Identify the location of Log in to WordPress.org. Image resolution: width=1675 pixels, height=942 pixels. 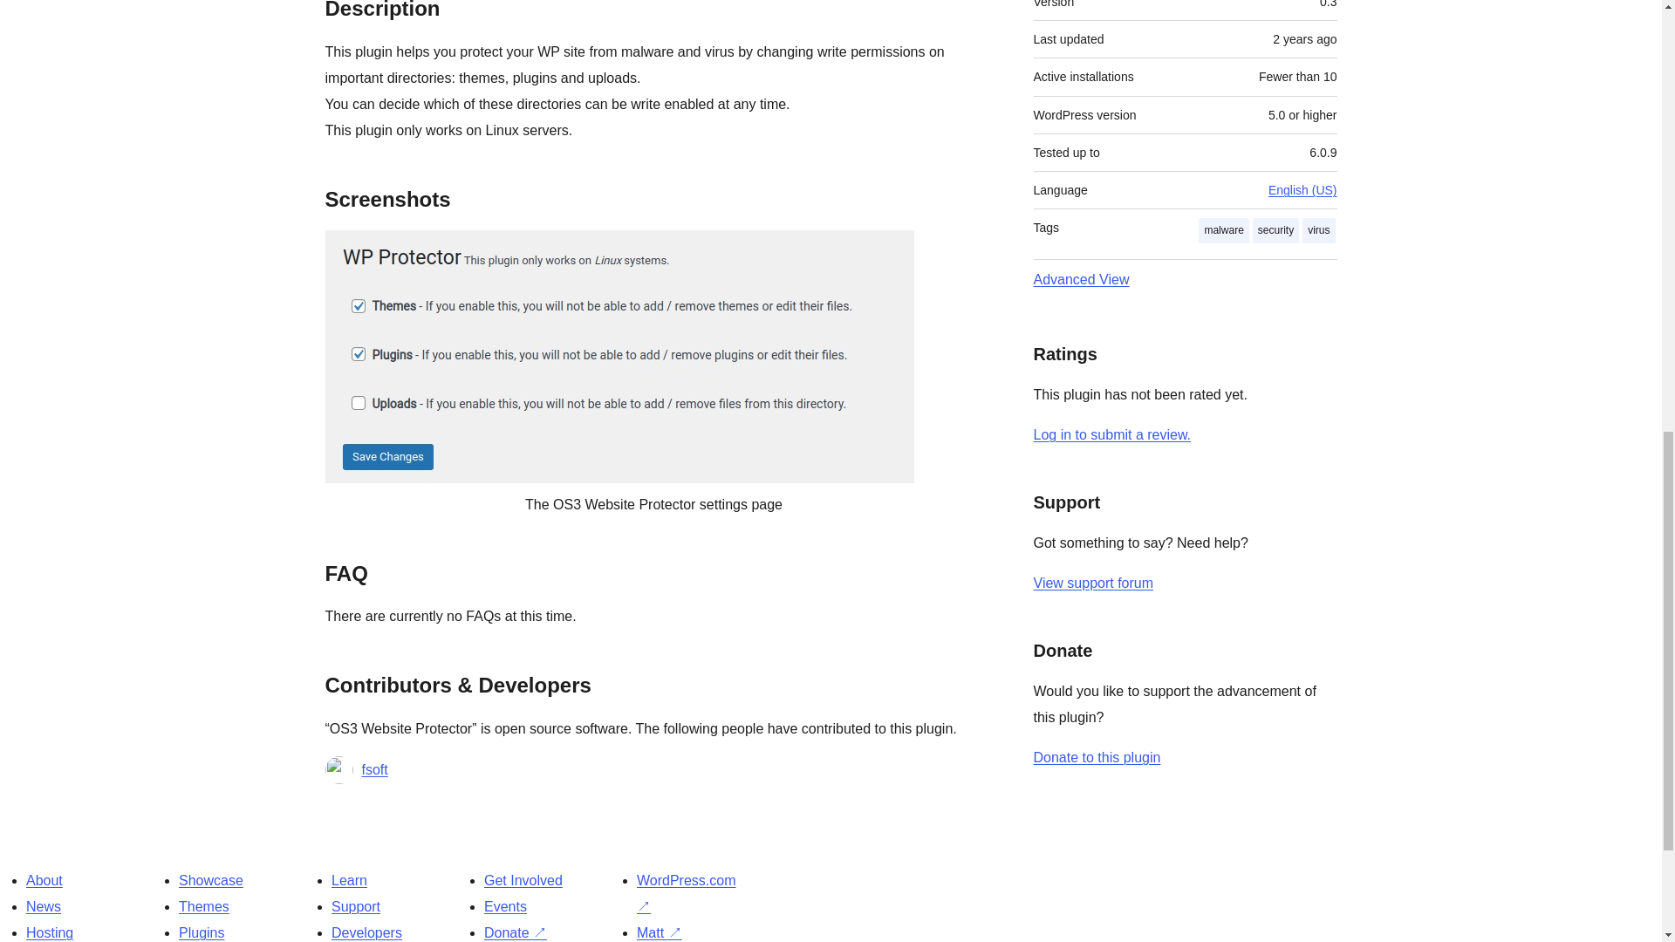
(1111, 434).